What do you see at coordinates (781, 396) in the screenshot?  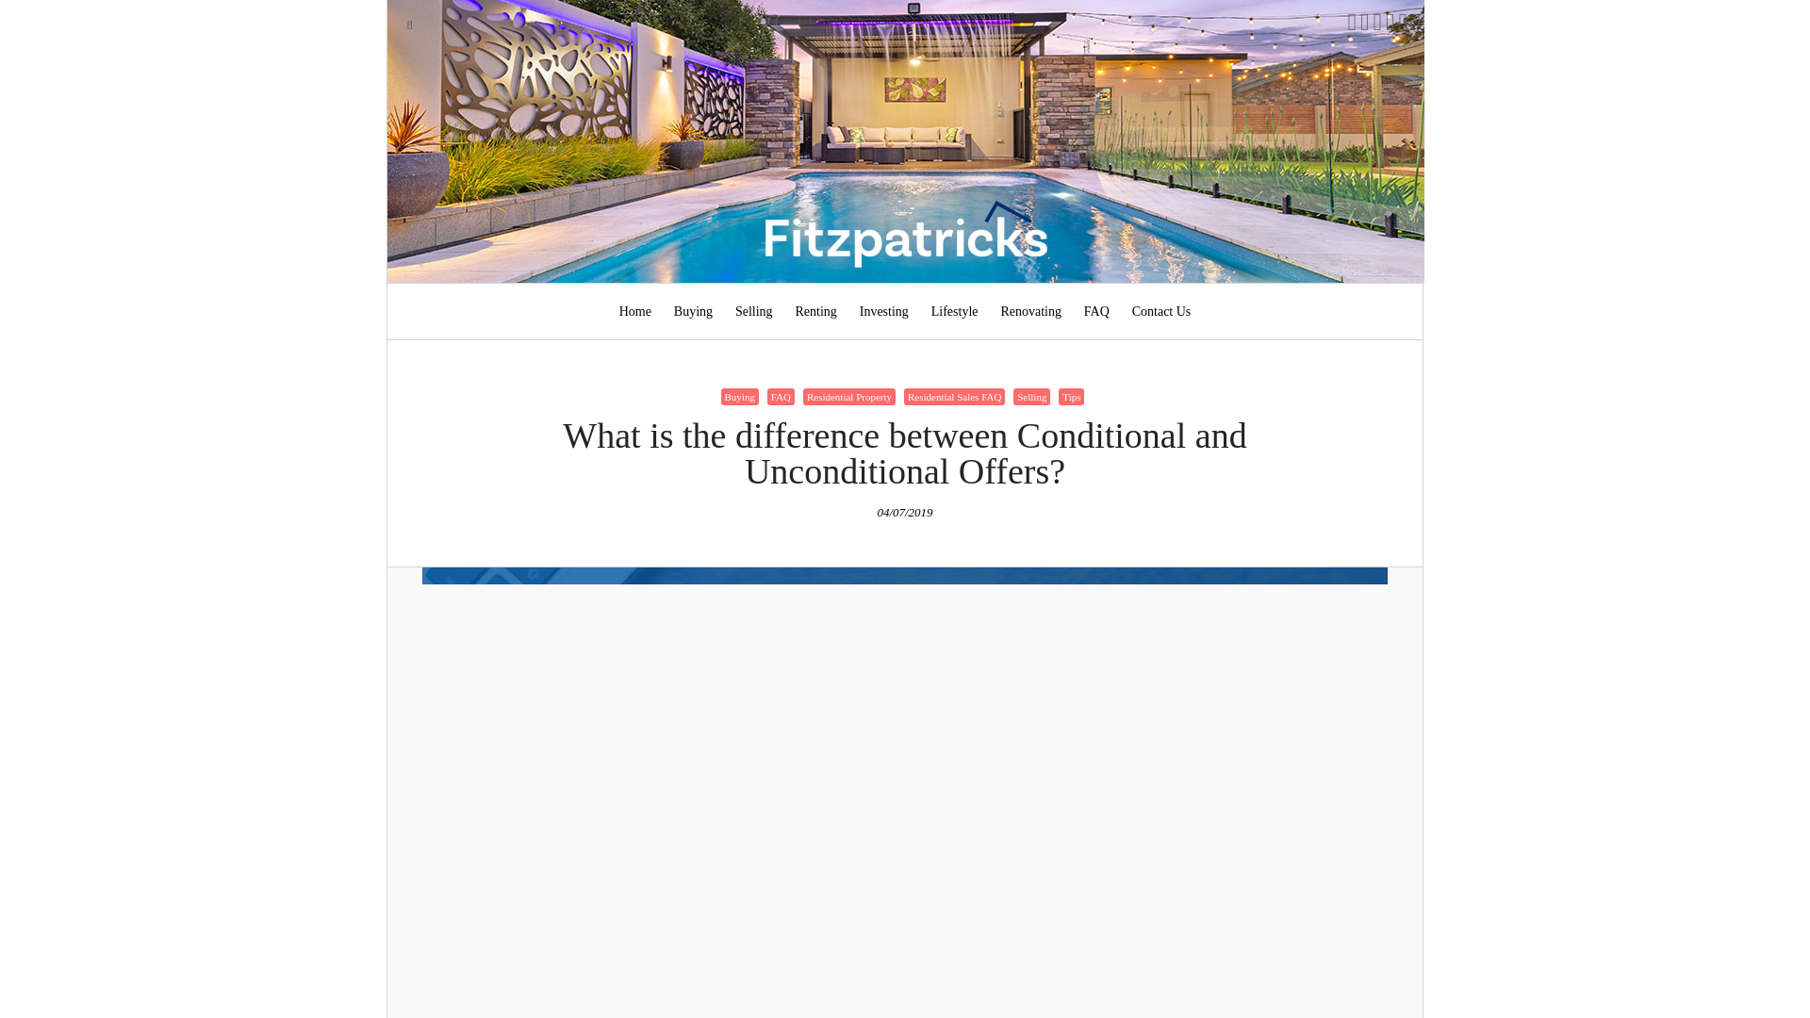 I see `FAQ` at bounding box center [781, 396].